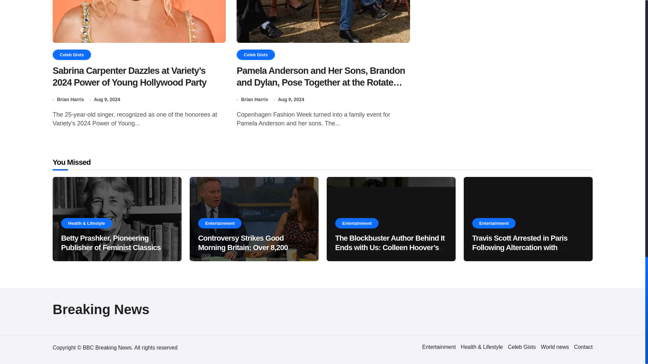  What do you see at coordinates (555, 346) in the screenshot?
I see `World news` at bounding box center [555, 346].